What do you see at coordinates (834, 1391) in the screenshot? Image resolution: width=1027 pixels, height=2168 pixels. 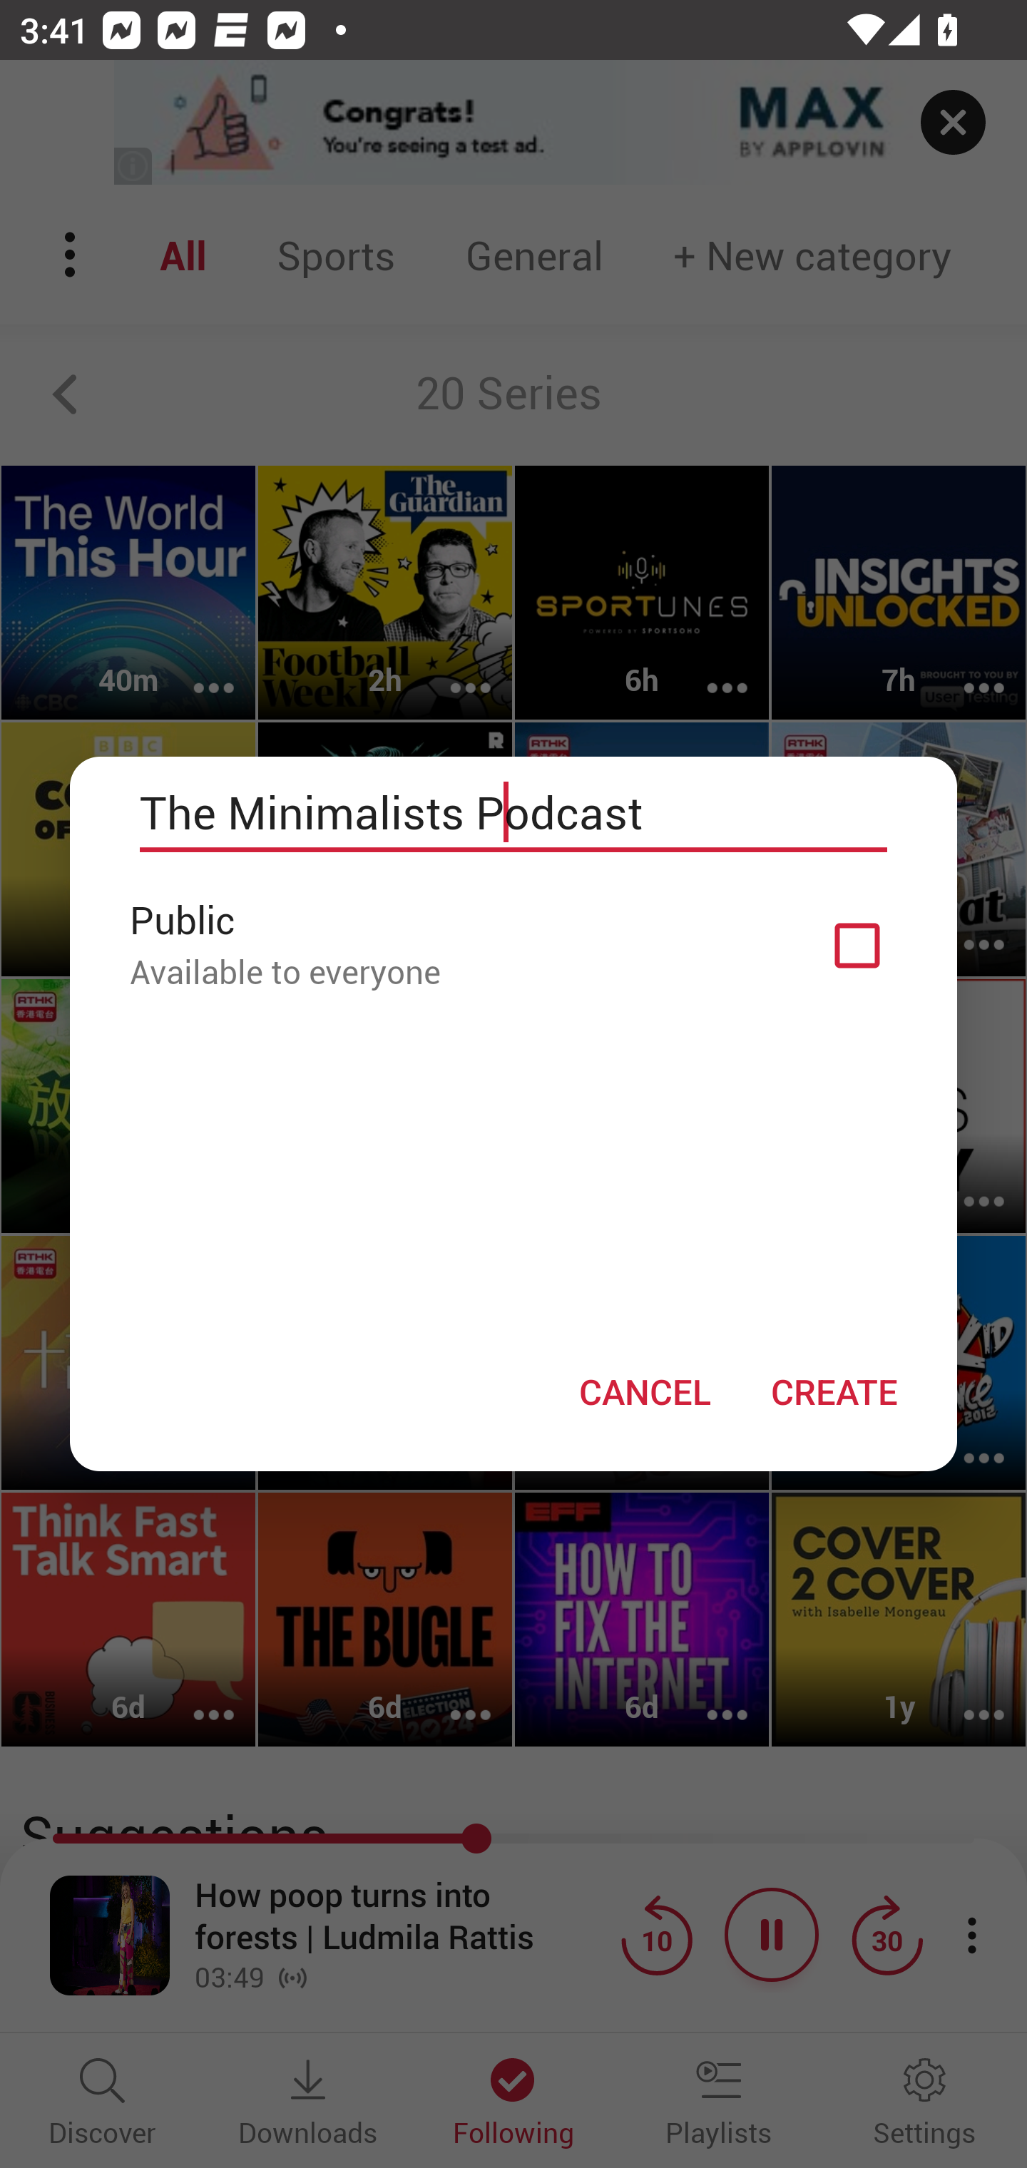 I see `CREATE` at bounding box center [834, 1391].